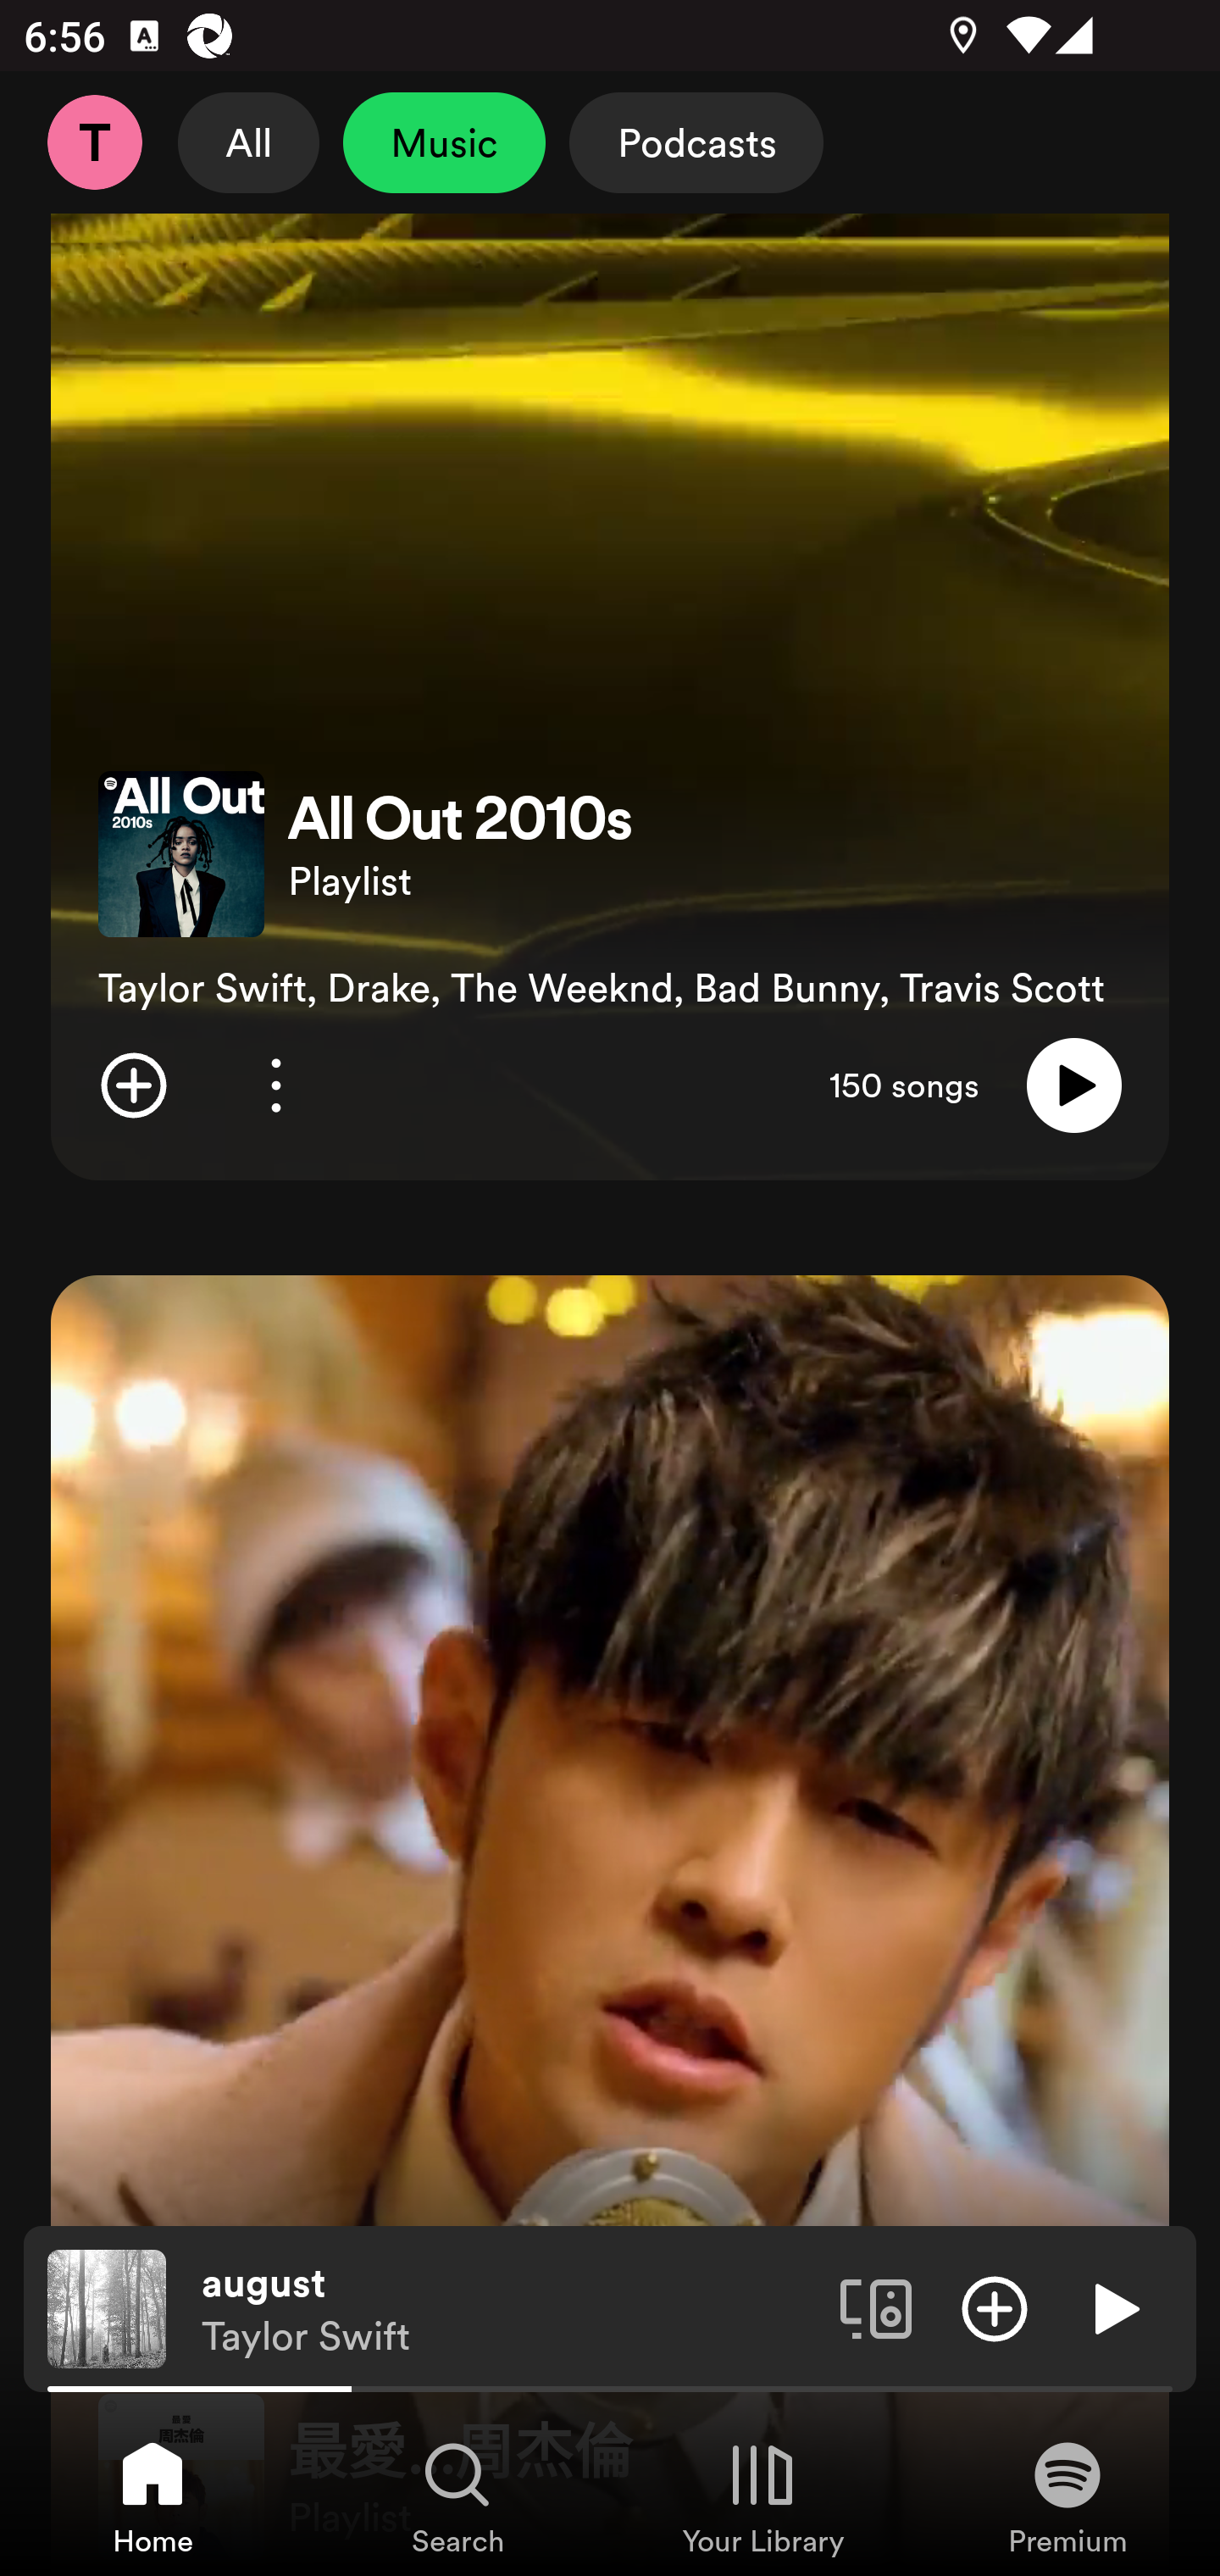  Describe the element at coordinates (1113, 2307) in the screenshot. I see `Play` at that location.